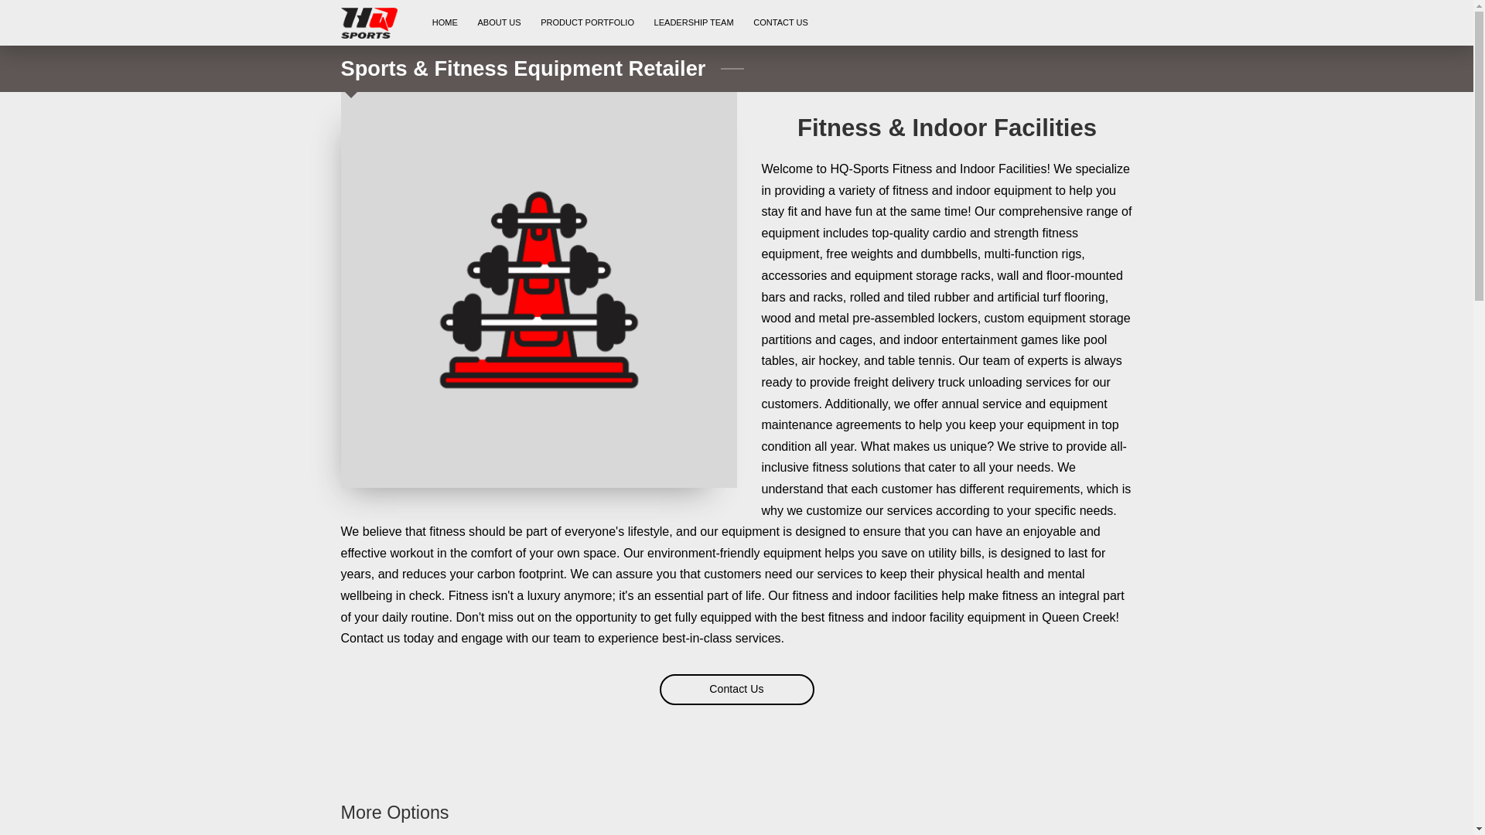  What do you see at coordinates (780, 23) in the screenshot?
I see `CONTACT US` at bounding box center [780, 23].